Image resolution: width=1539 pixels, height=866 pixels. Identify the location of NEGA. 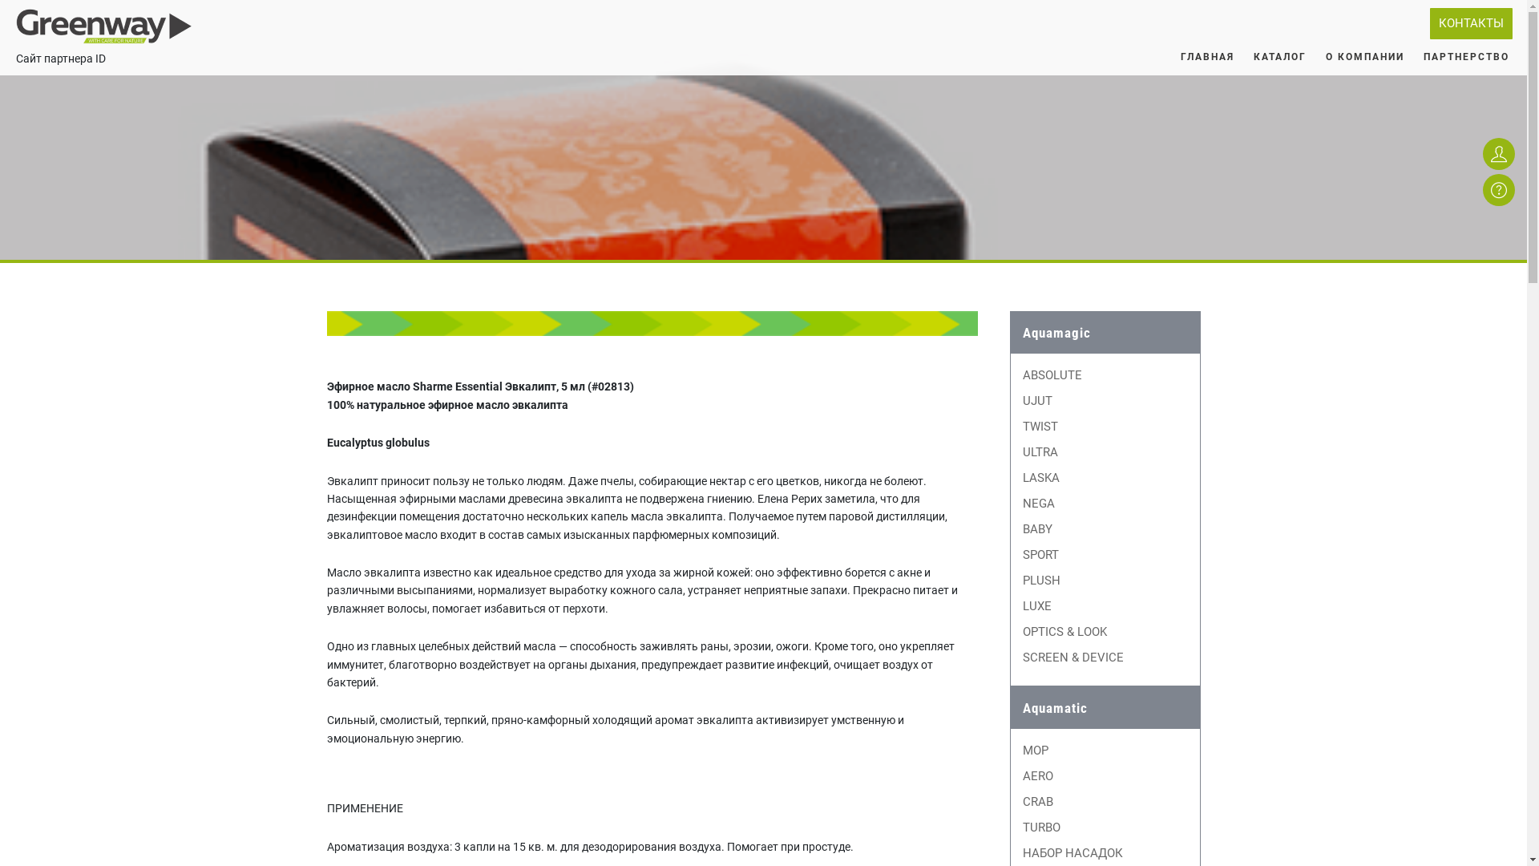
(1039, 504).